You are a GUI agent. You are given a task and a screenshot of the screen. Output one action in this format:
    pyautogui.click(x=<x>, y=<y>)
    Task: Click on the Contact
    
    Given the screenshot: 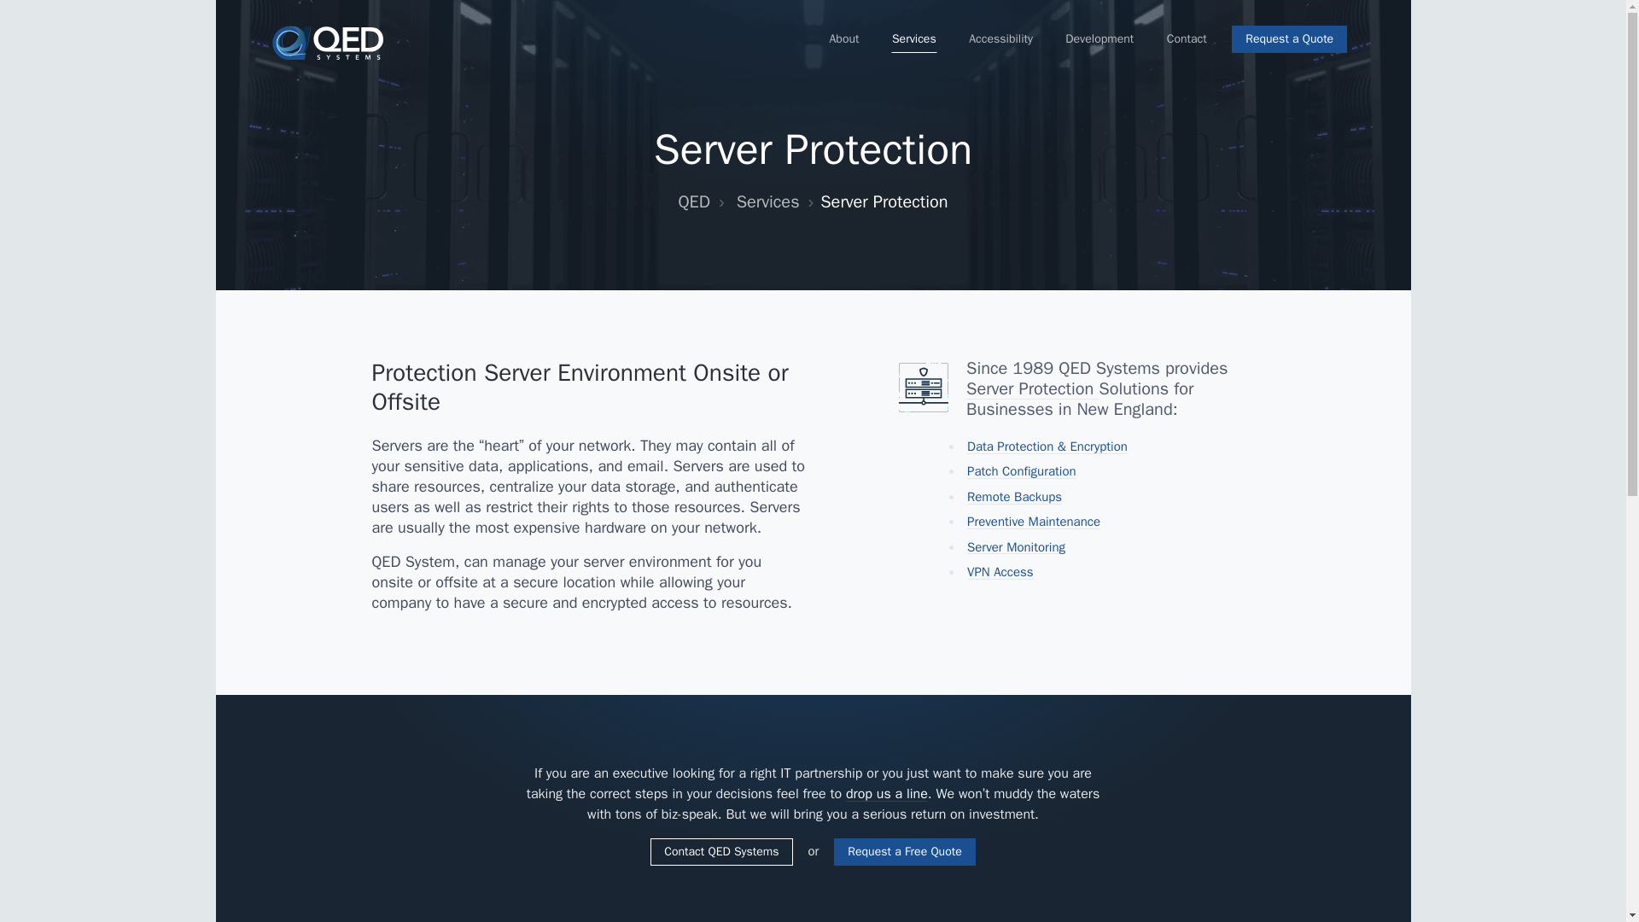 What is the action you would take?
    pyautogui.click(x=1187, y=39)
    